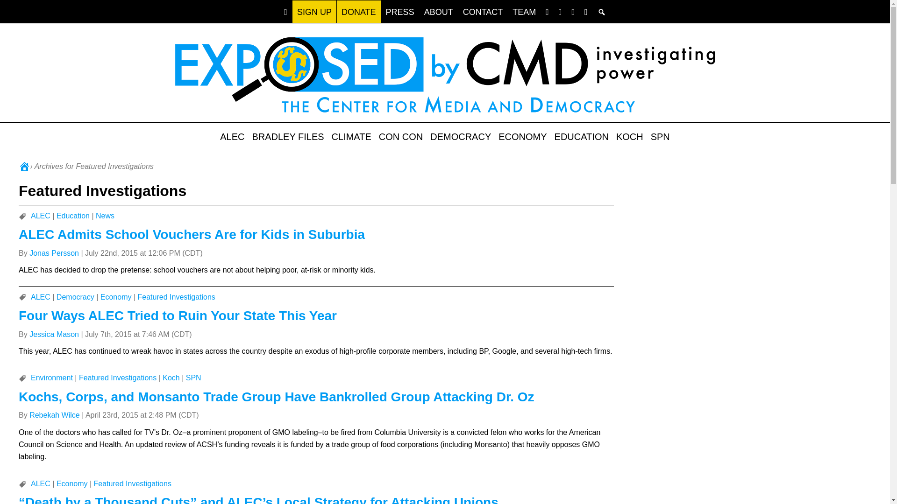 This screenshot has height=504, width=897. I want to click on ALEC, so click(232, 136).